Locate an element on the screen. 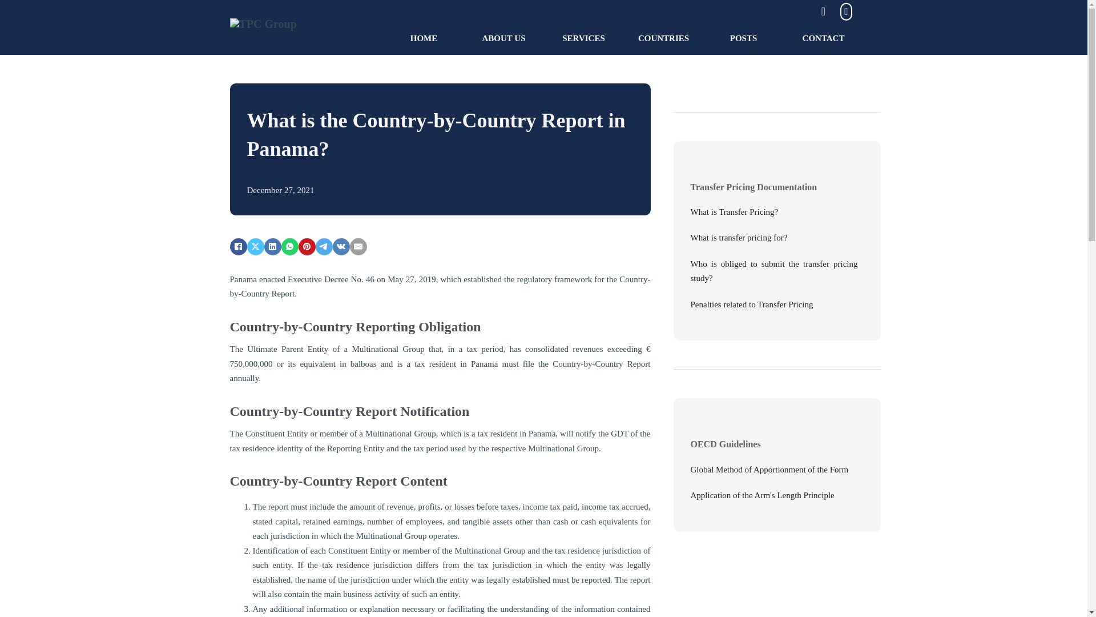  SERVICES is located at coordinates (583, 39).